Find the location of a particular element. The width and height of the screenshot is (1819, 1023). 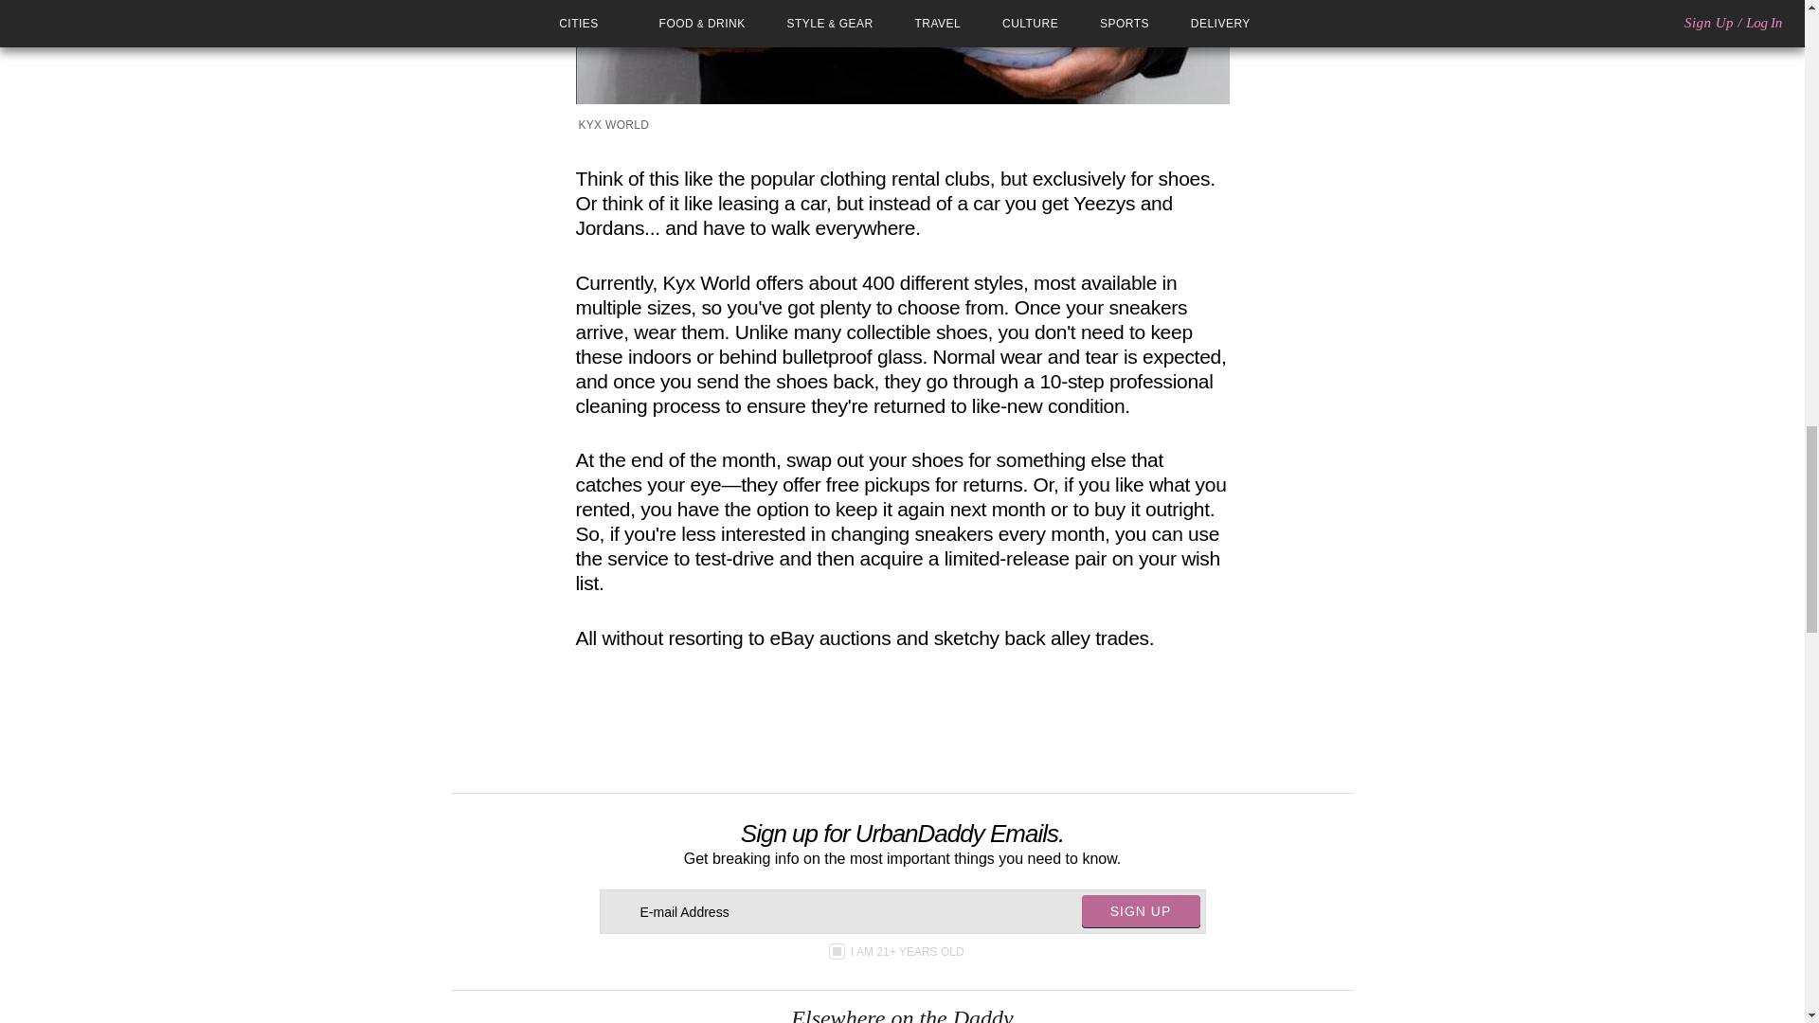

kyx world shoes is located at coordinates (902, 52).